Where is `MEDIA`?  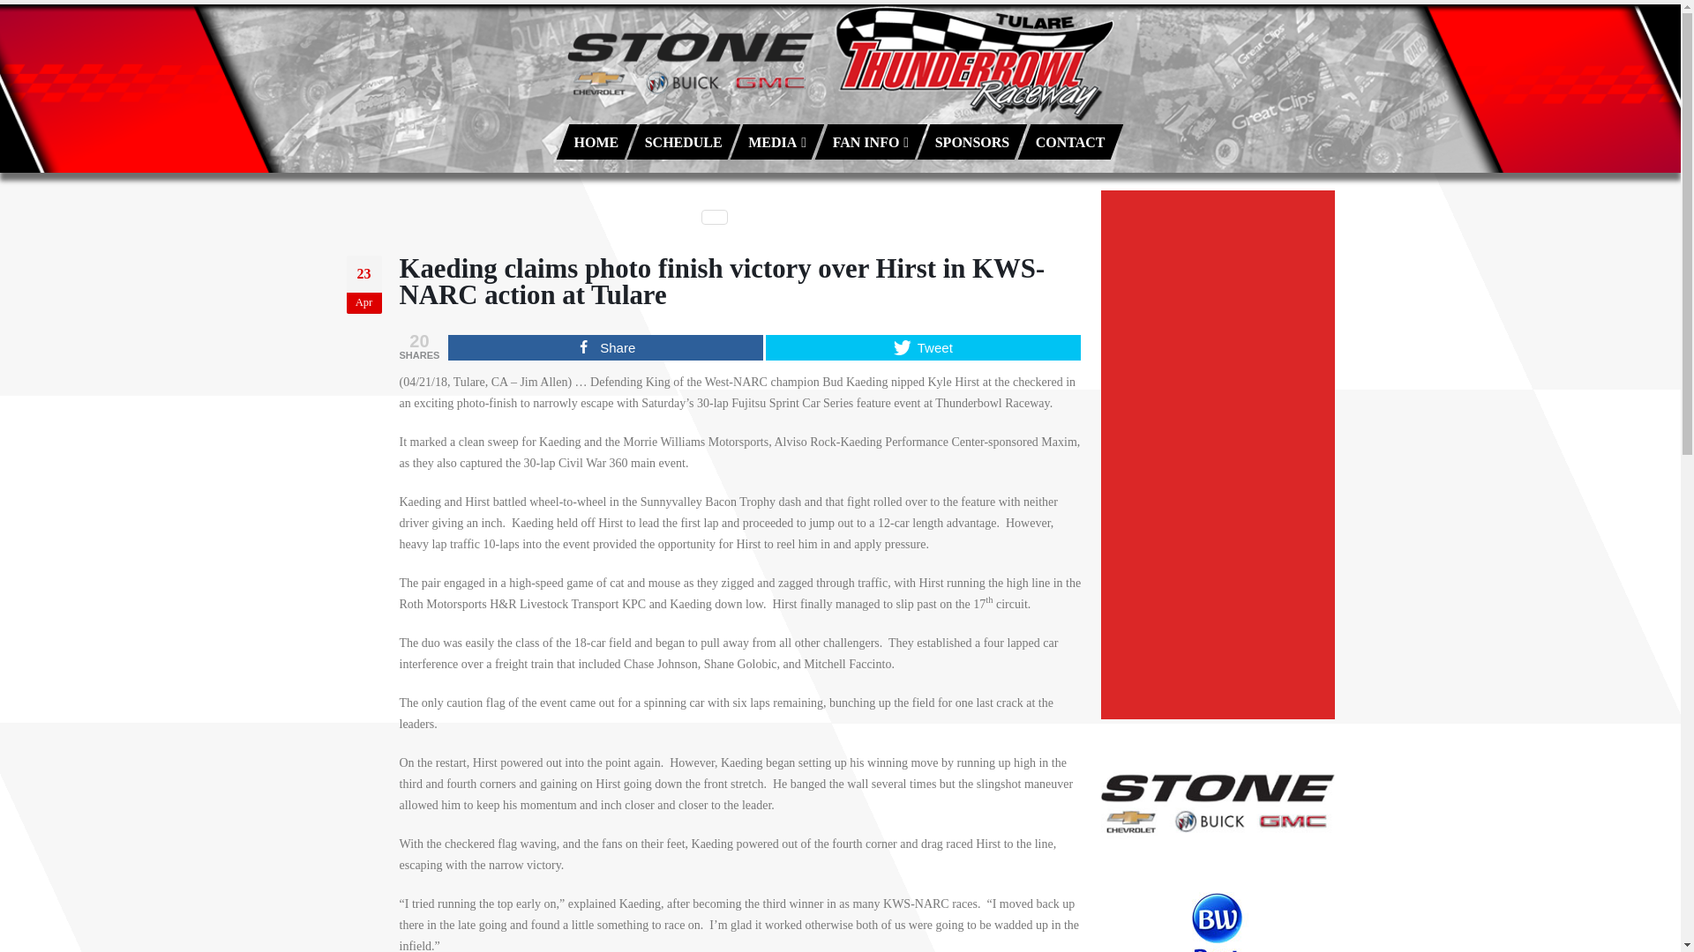
MEDIA is located at coordinates (777, 142).